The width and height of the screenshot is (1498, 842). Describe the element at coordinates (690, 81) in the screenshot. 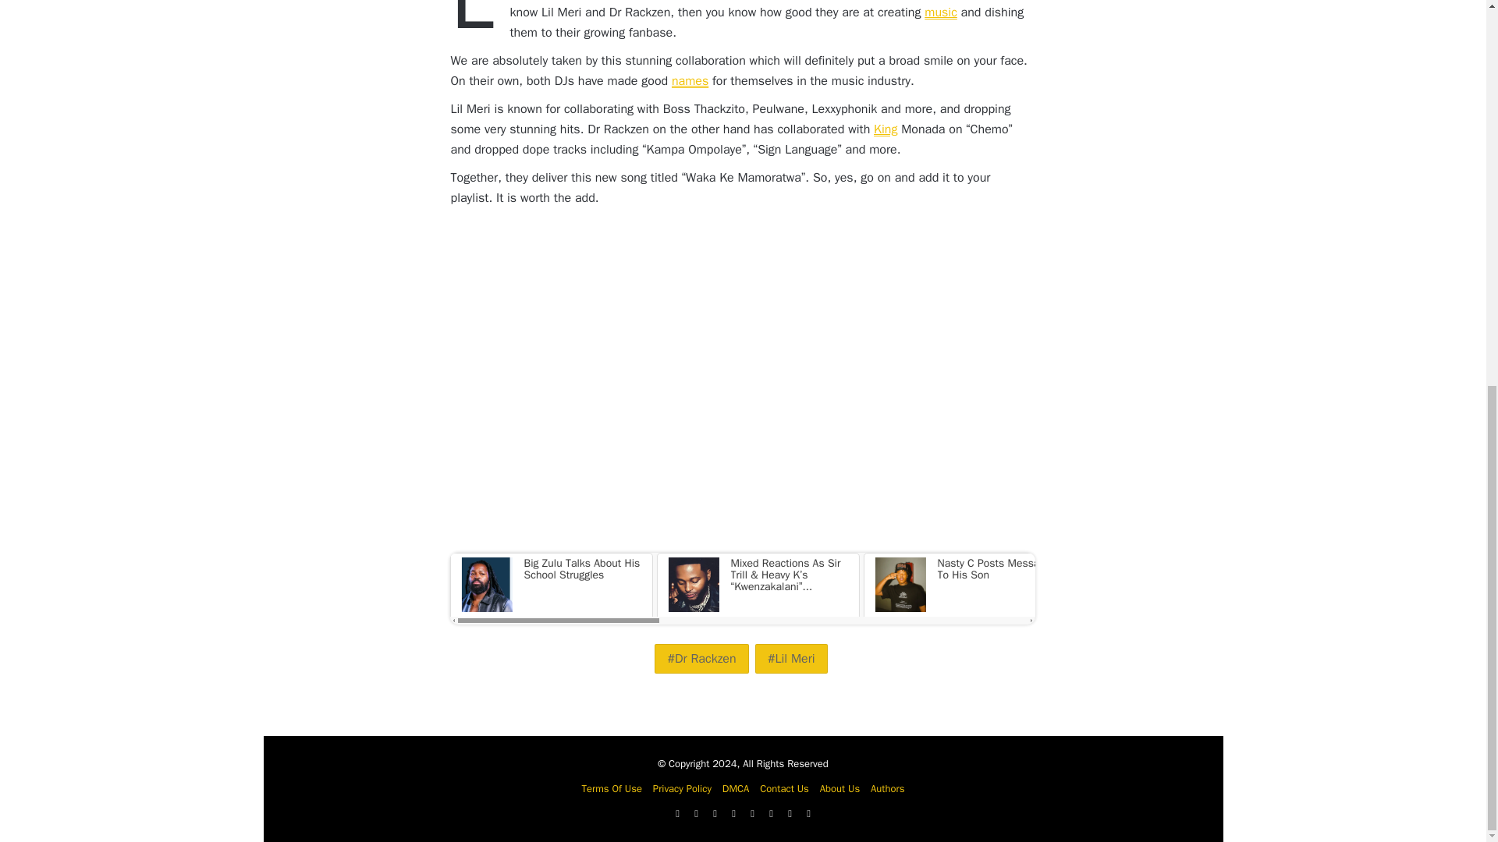

I see `names` at that location.